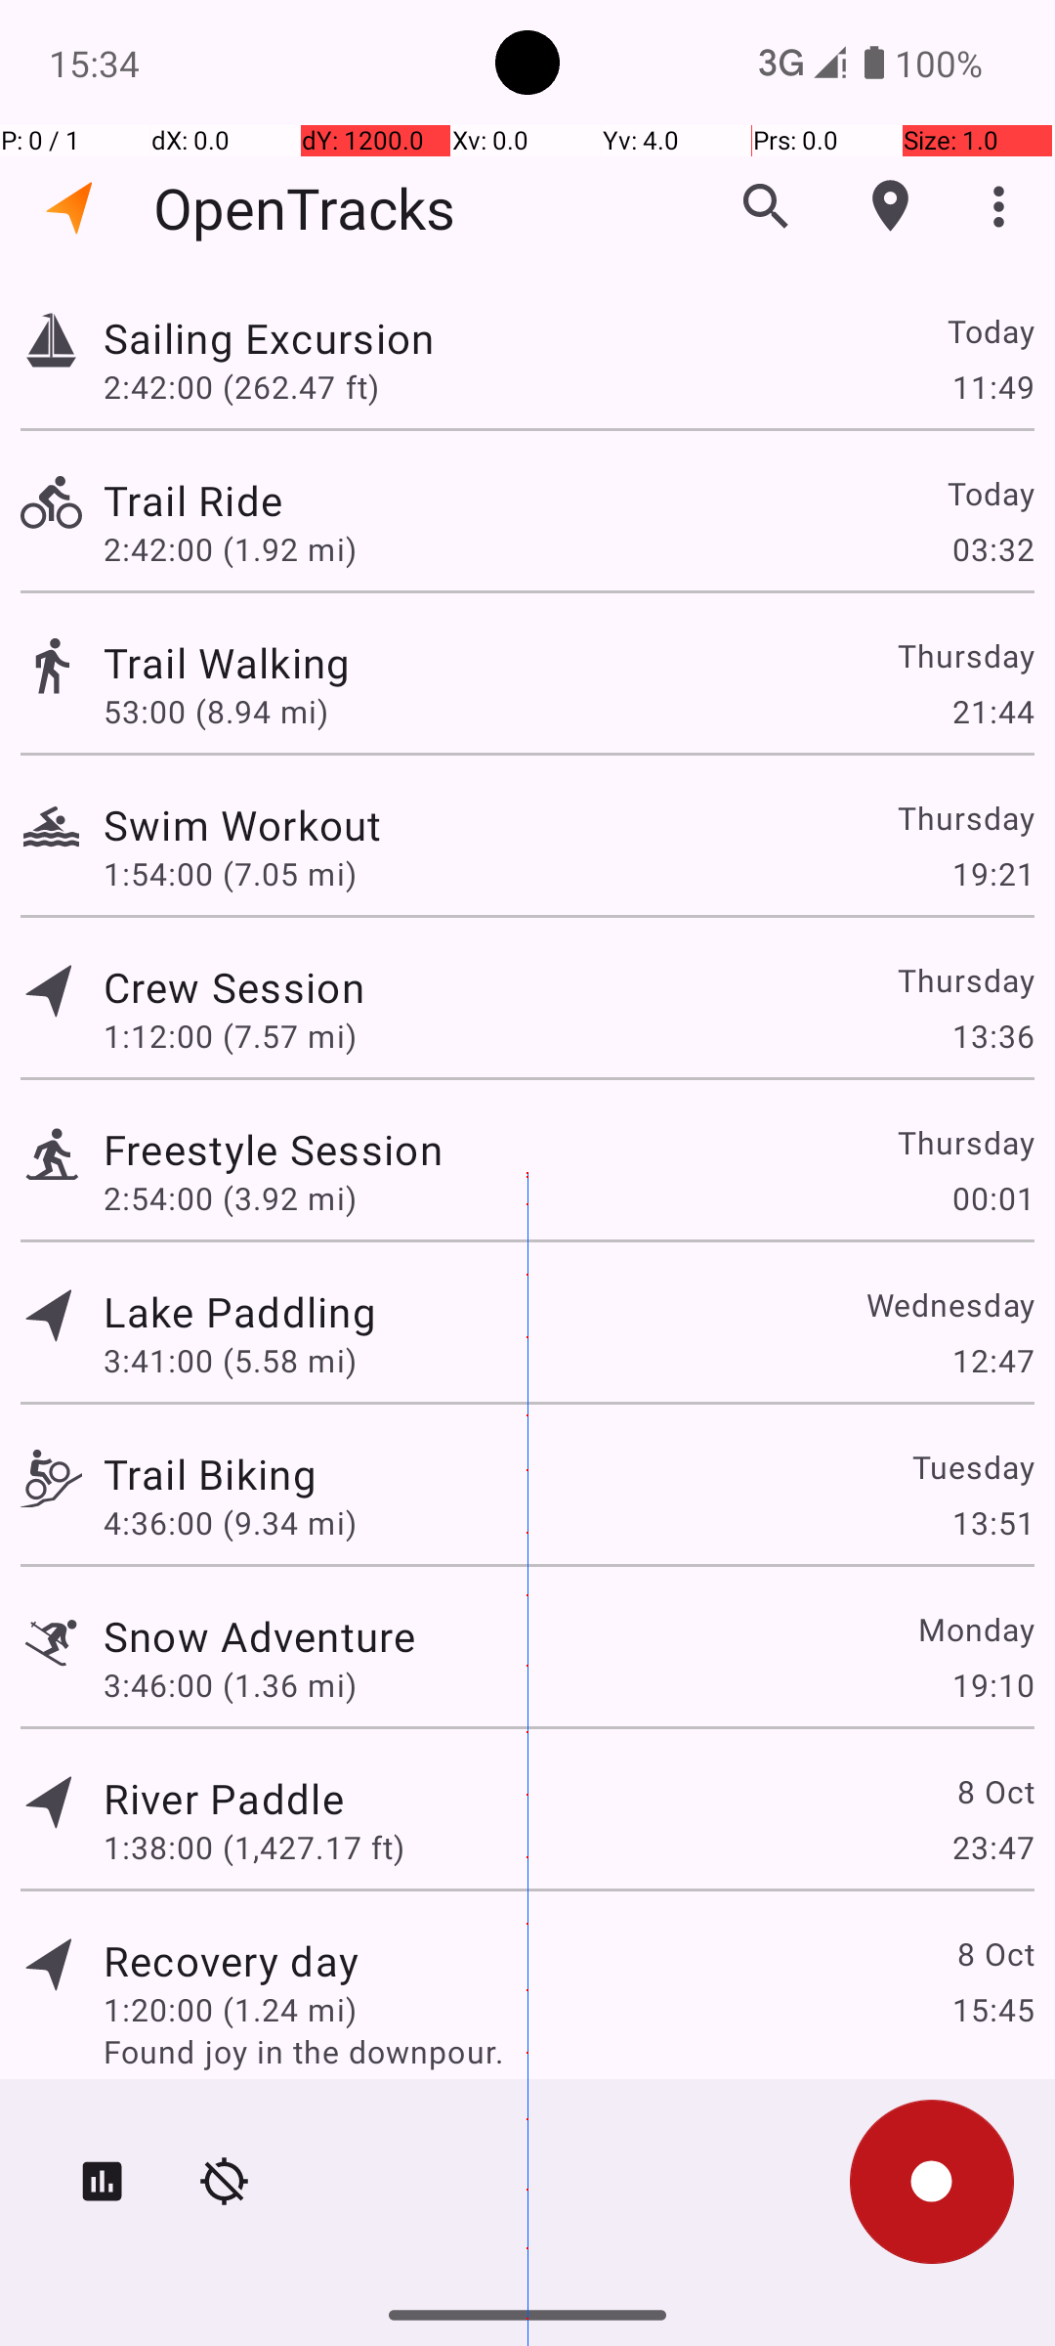 The width and height of the screenshot is (1055, 2346). What do you see at coordinates (975, 1629) in the screenshot?
I see `Monday` at bounding box center [975, 1629].